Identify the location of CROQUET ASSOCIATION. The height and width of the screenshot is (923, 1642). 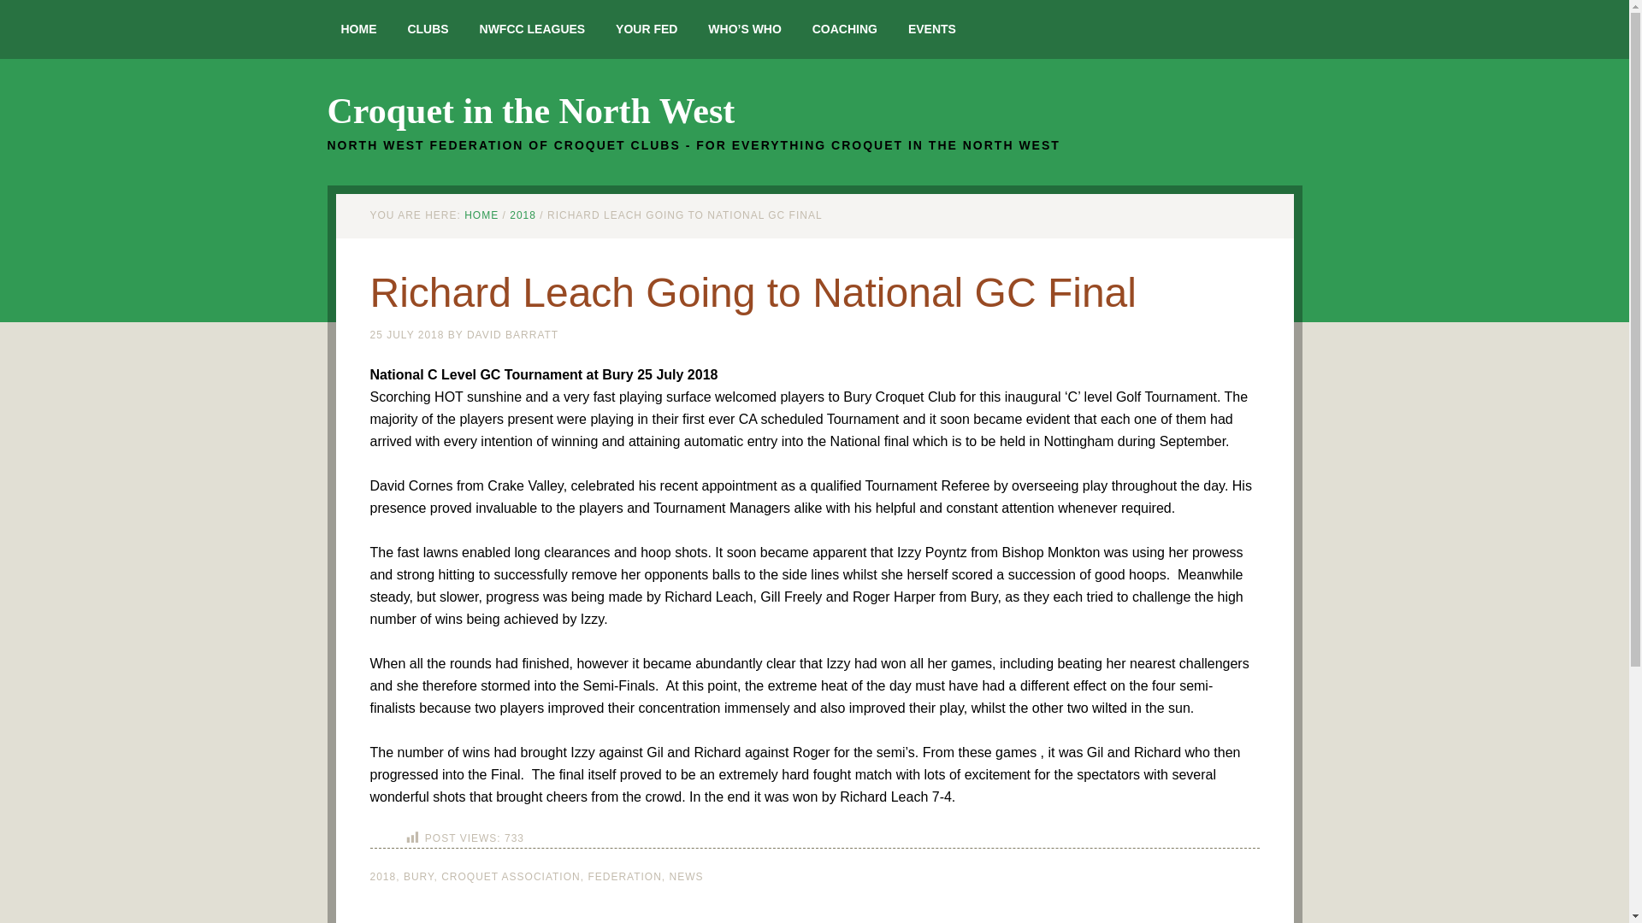
(511, 877).